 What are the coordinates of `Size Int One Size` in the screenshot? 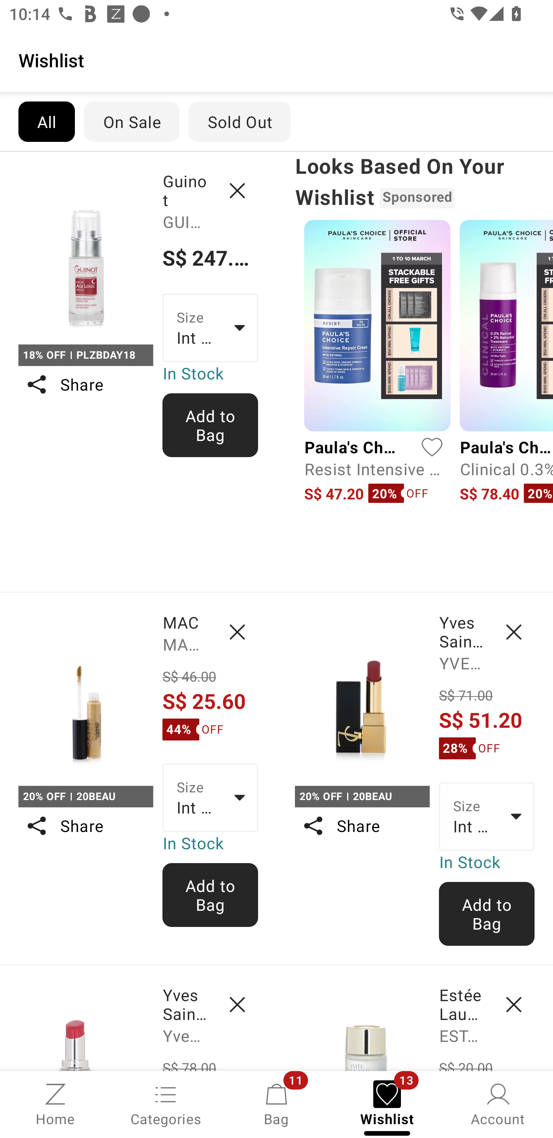 It's located at (210, 797).